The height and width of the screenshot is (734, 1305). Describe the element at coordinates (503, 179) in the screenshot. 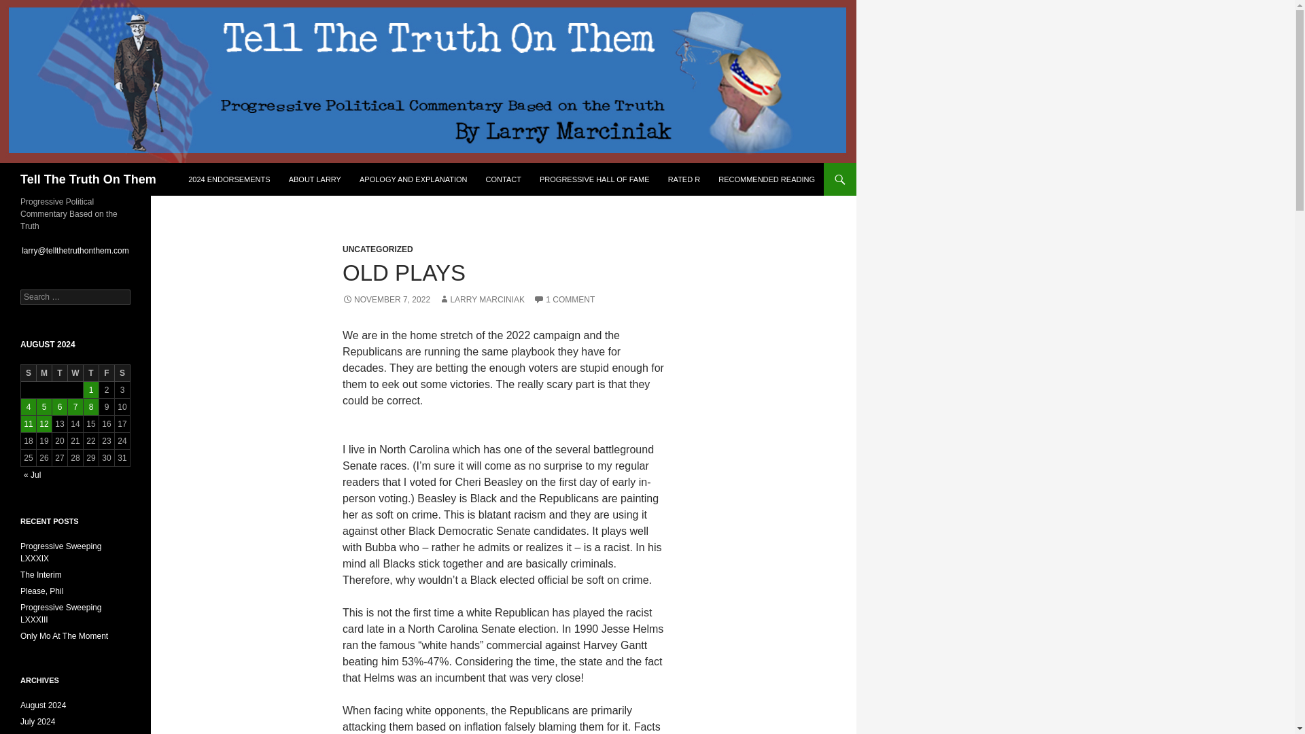

I see `CONTACT` at that location.